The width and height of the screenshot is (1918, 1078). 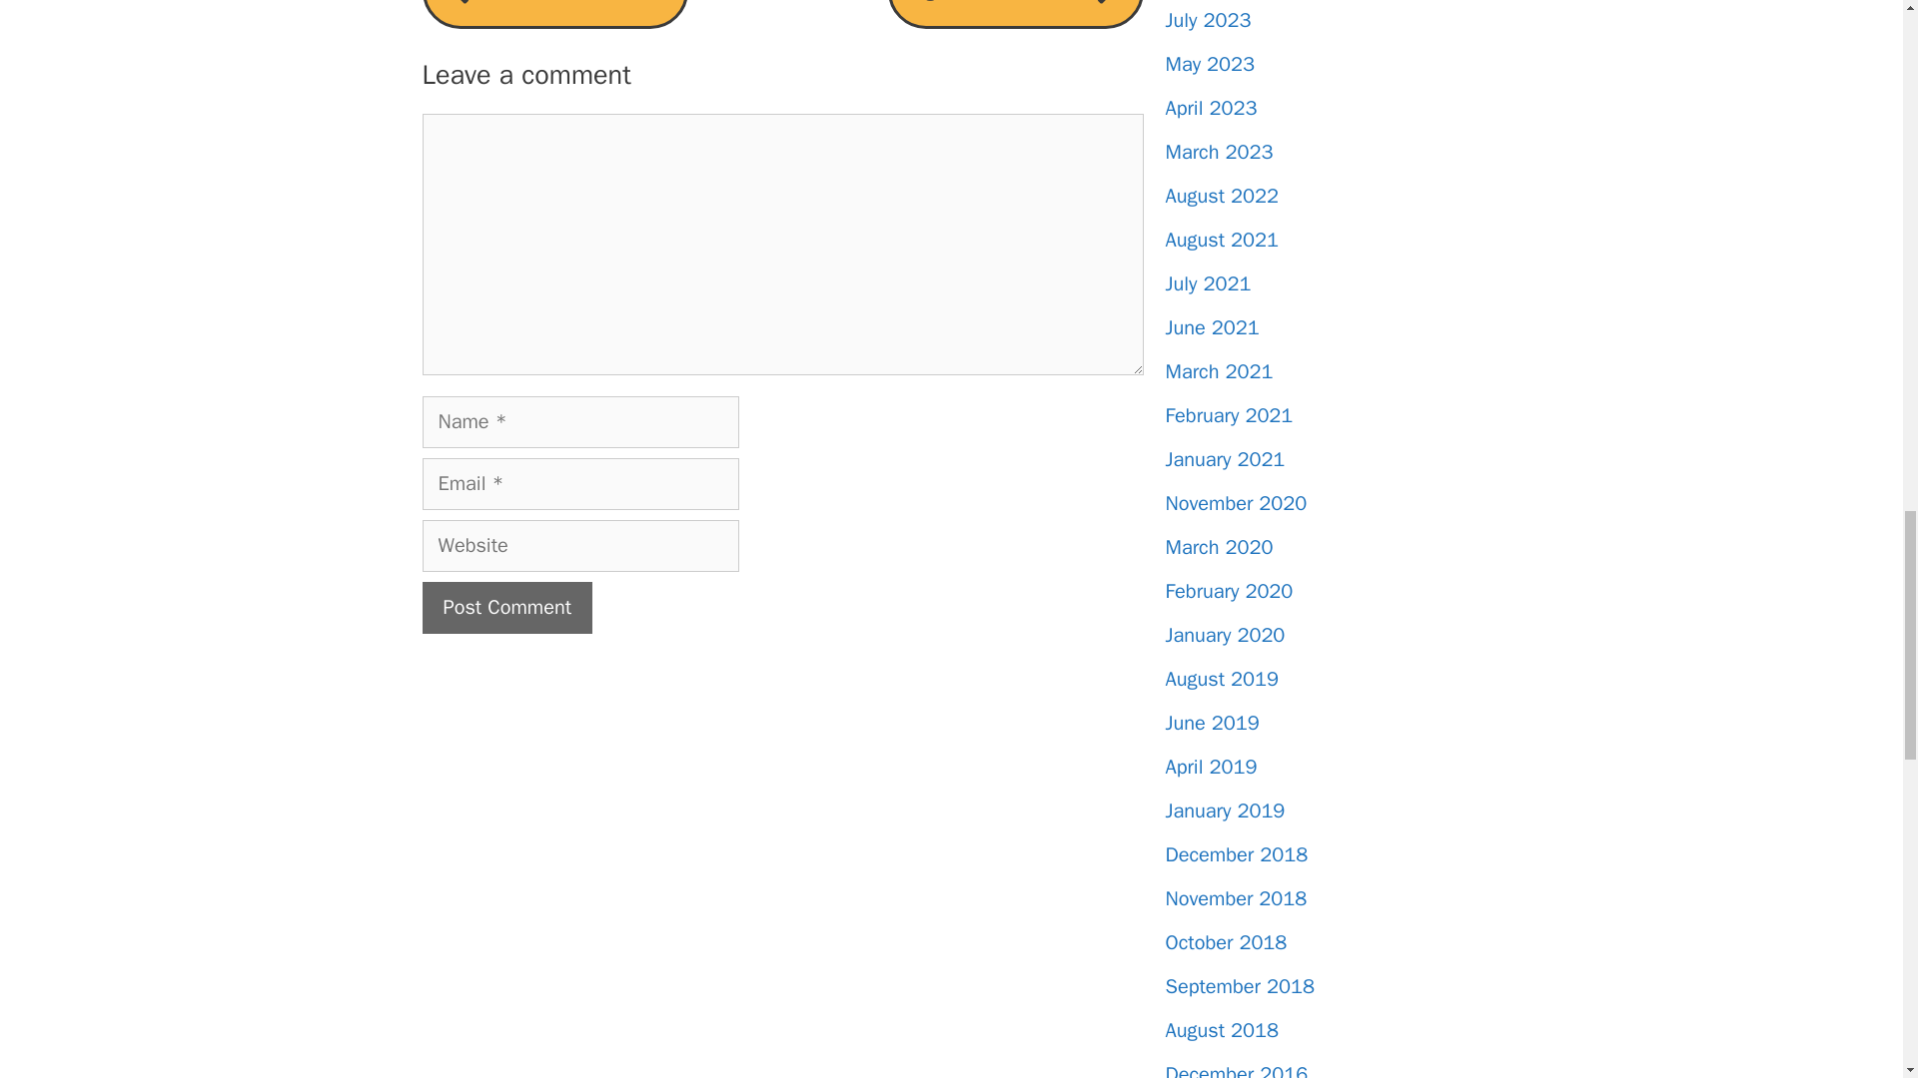 What do you see at coordinates (553, 14) in the screenshot?
I see `Aim to Be Proactive` at bounding box center [553, 14].